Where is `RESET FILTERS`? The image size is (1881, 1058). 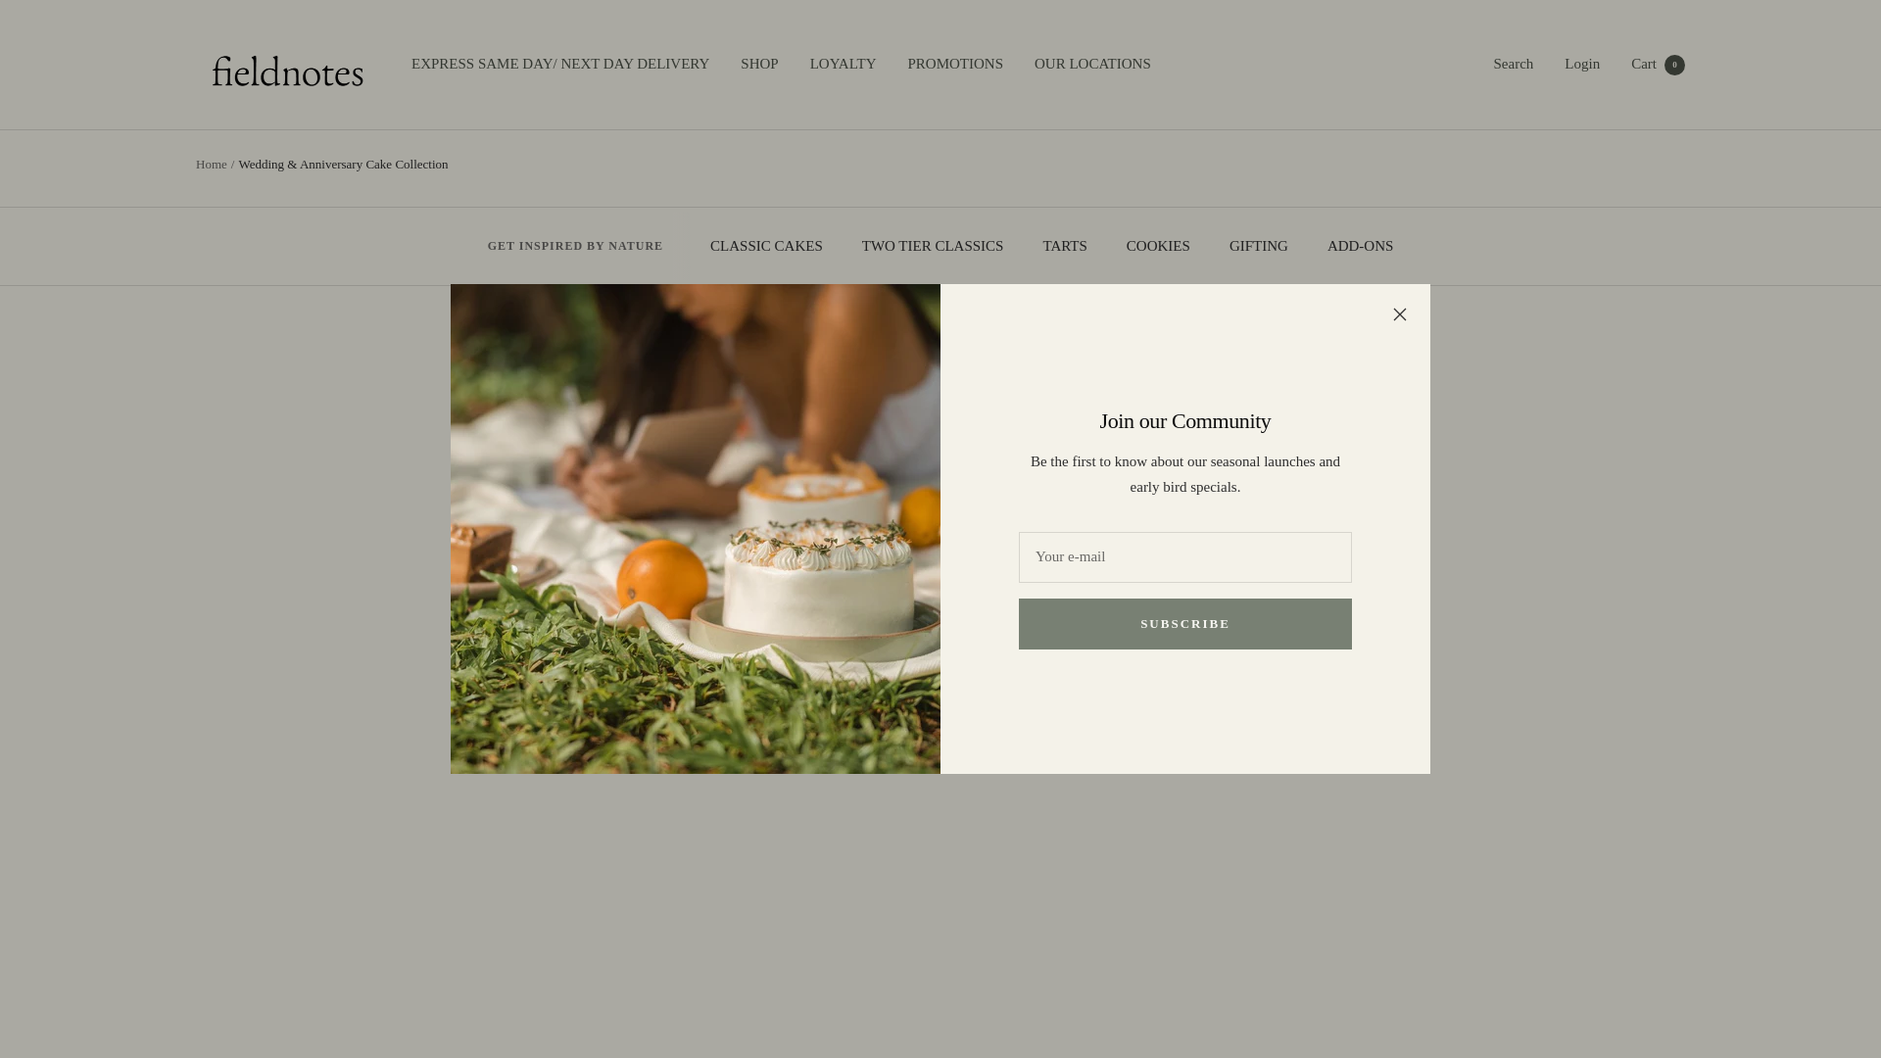 RESET FILTERS is located at coordinates (940, 682).